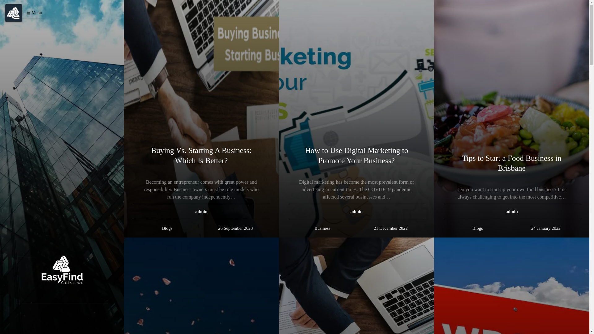  What do you see at coordinates (512, 164) in the screenshot?
I see `Tips to Start a Food Business in Brisbane` at bounding box center [512, 164].